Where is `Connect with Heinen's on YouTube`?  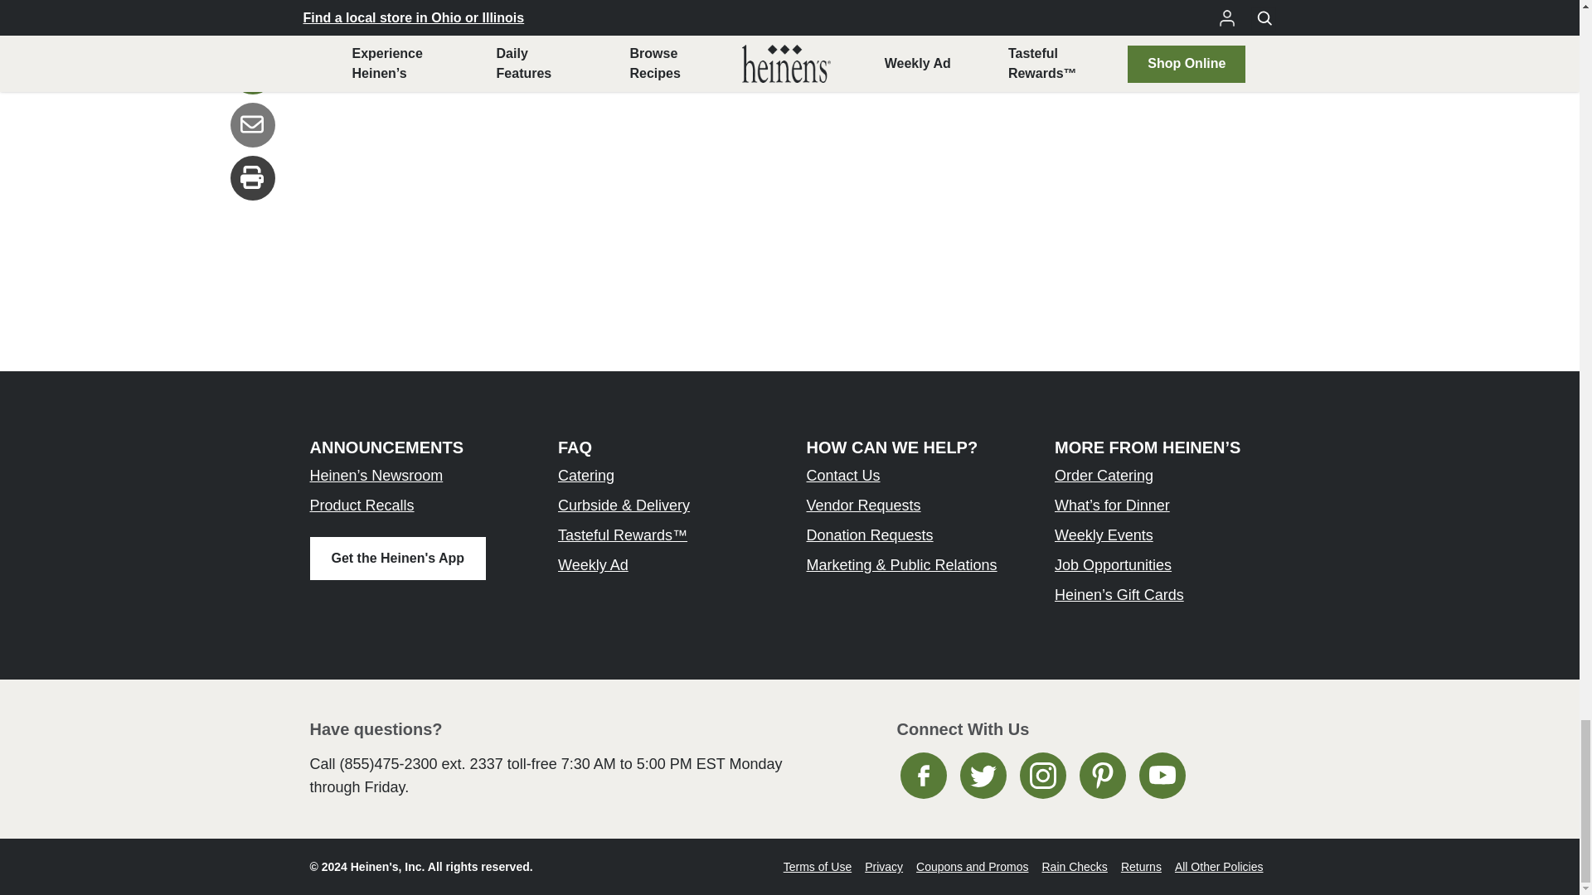
Connect with Heinen's on YouTube is located at coordinates (1162, 776).